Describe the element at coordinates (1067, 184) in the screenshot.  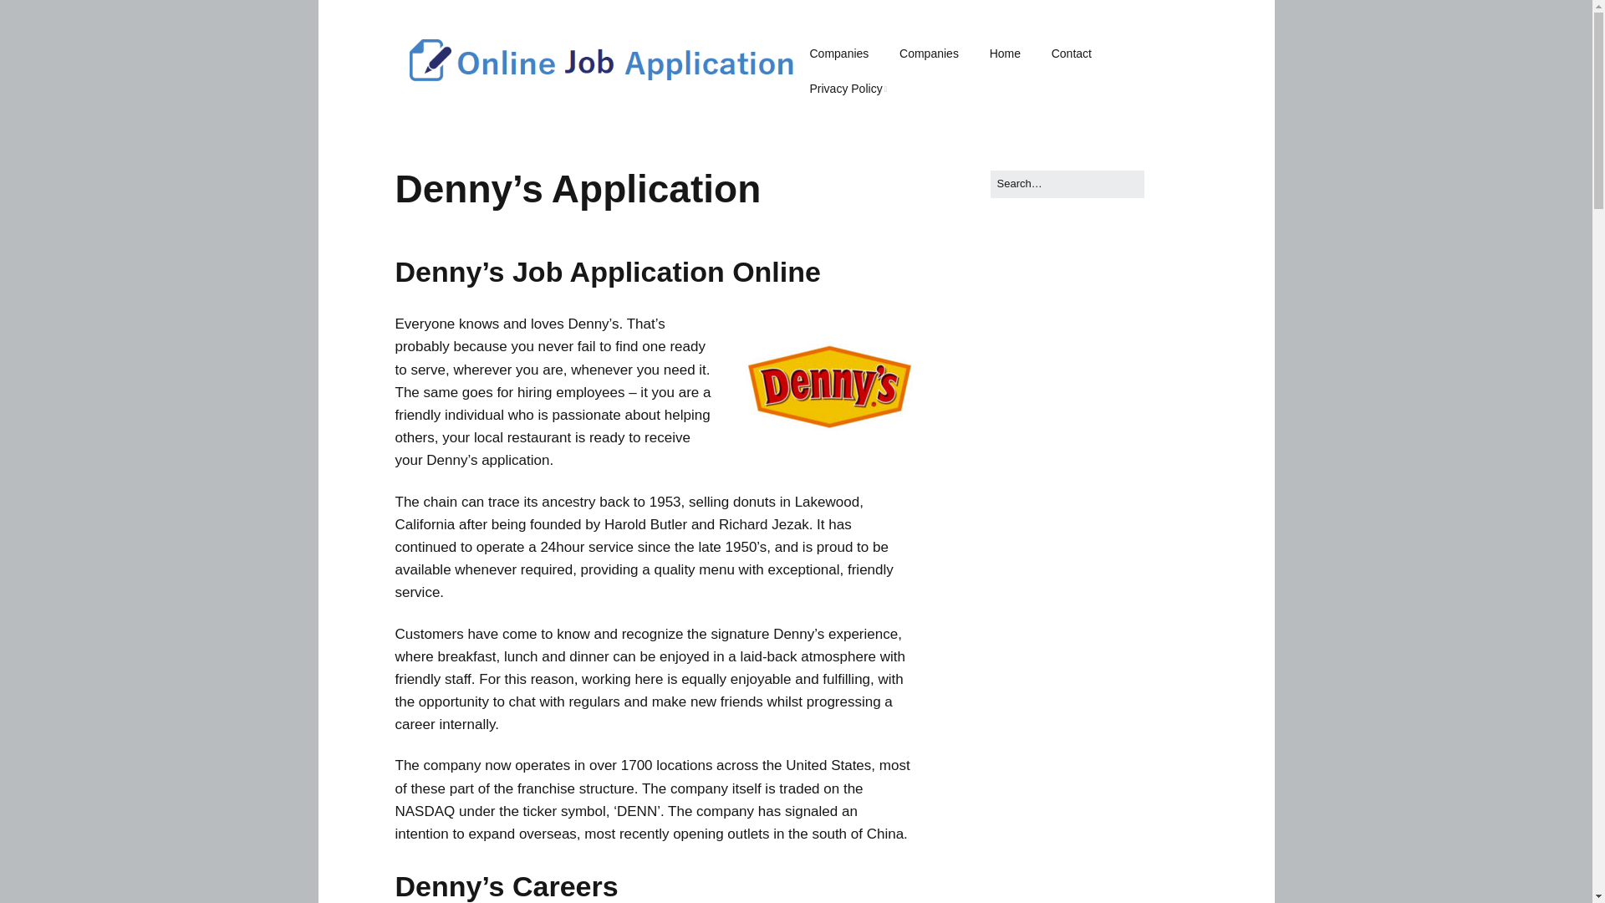
I see `Press Enter to submit your search` at that location.